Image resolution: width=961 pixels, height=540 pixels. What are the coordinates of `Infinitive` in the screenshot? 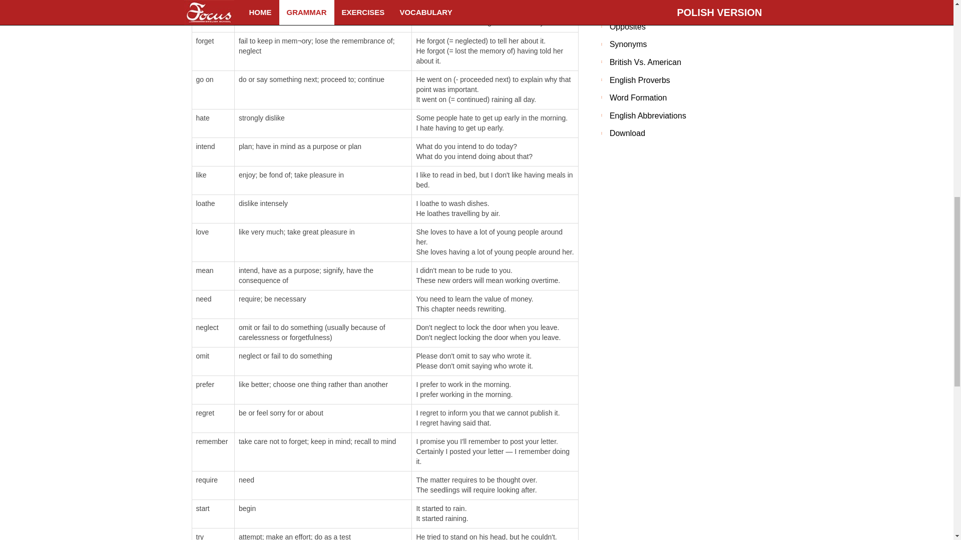 It's located at (344, 503).